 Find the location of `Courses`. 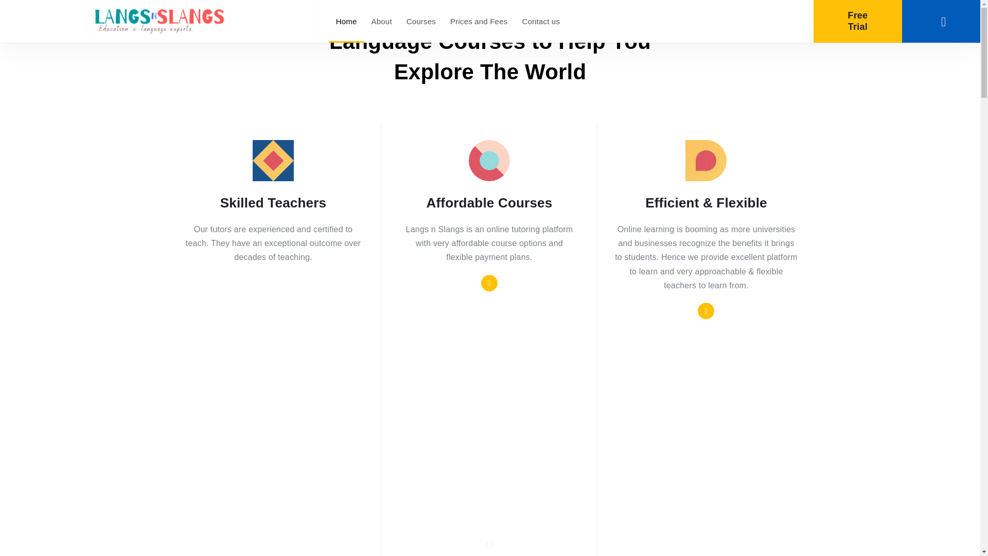

Courses is located at coordinates (421, 22).